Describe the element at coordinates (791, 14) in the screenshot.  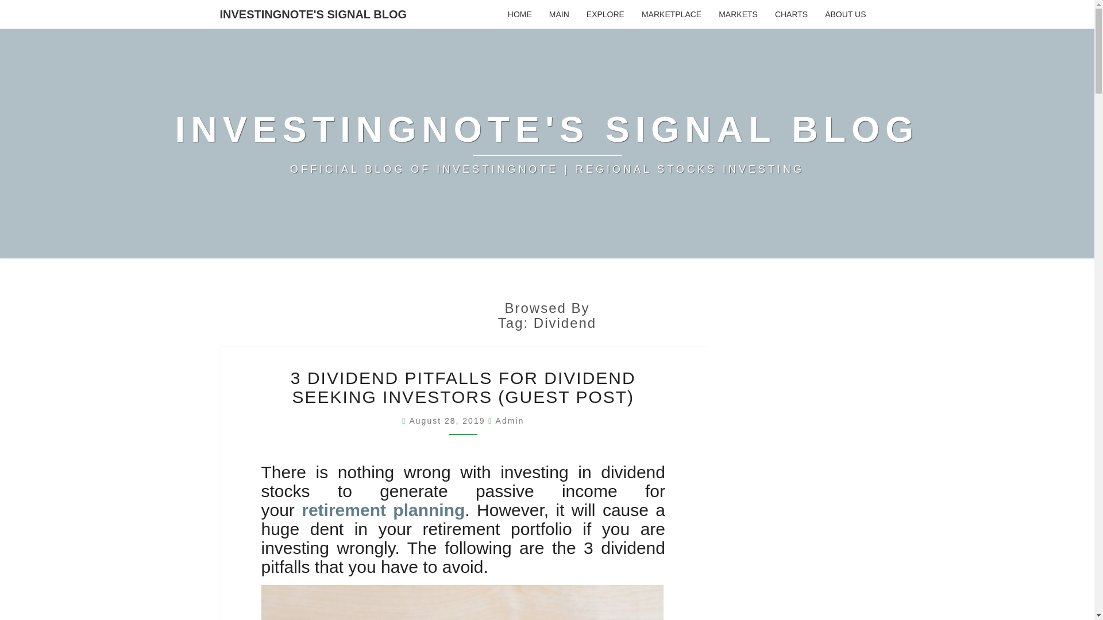
I see `Charts` at that location.